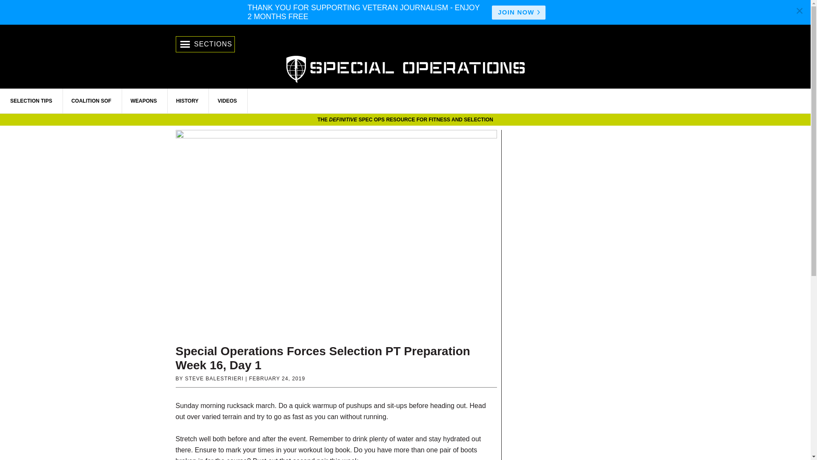 This screenshot has height=460, width=817. What do you see at coordinates (205, 44) in the screenshot?
I see `SECTIONS` at bounding box center [205, 44].